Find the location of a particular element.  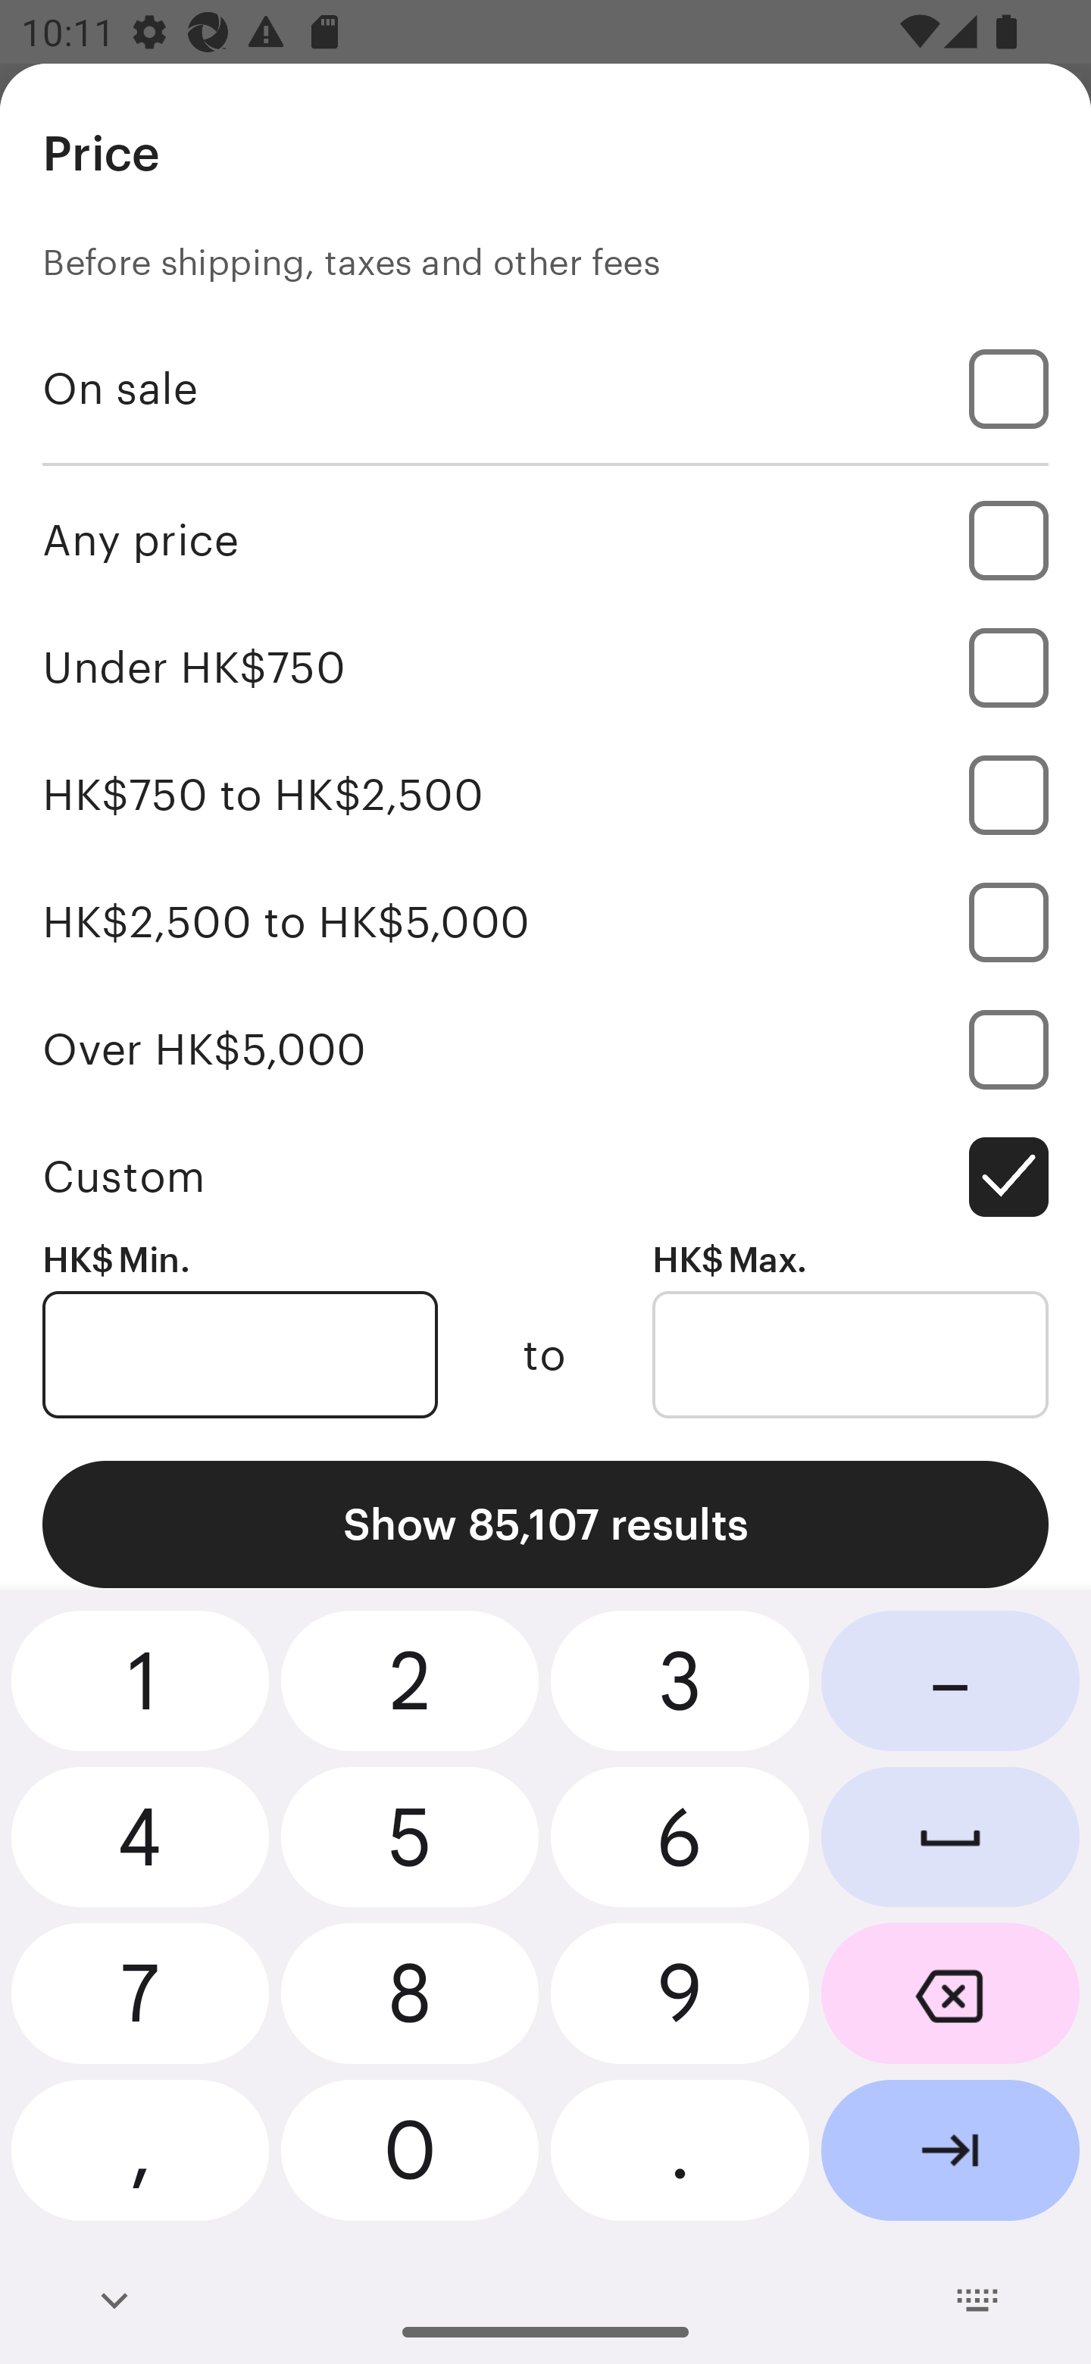

Under HK$750 is located at coordinates (545, 667).